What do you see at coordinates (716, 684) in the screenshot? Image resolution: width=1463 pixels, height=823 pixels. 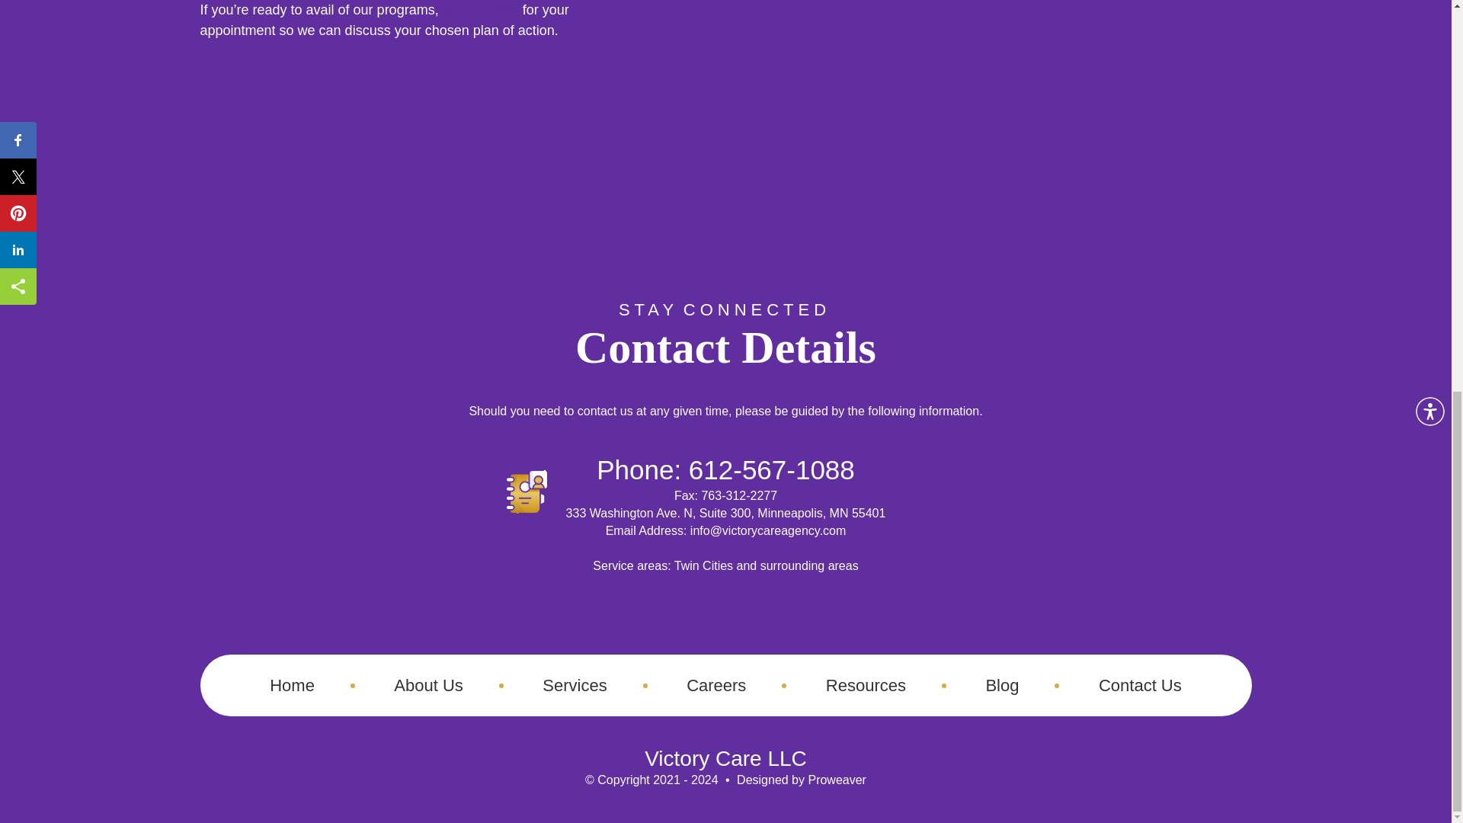 I see `Careers` at bounding box center [716, 684].